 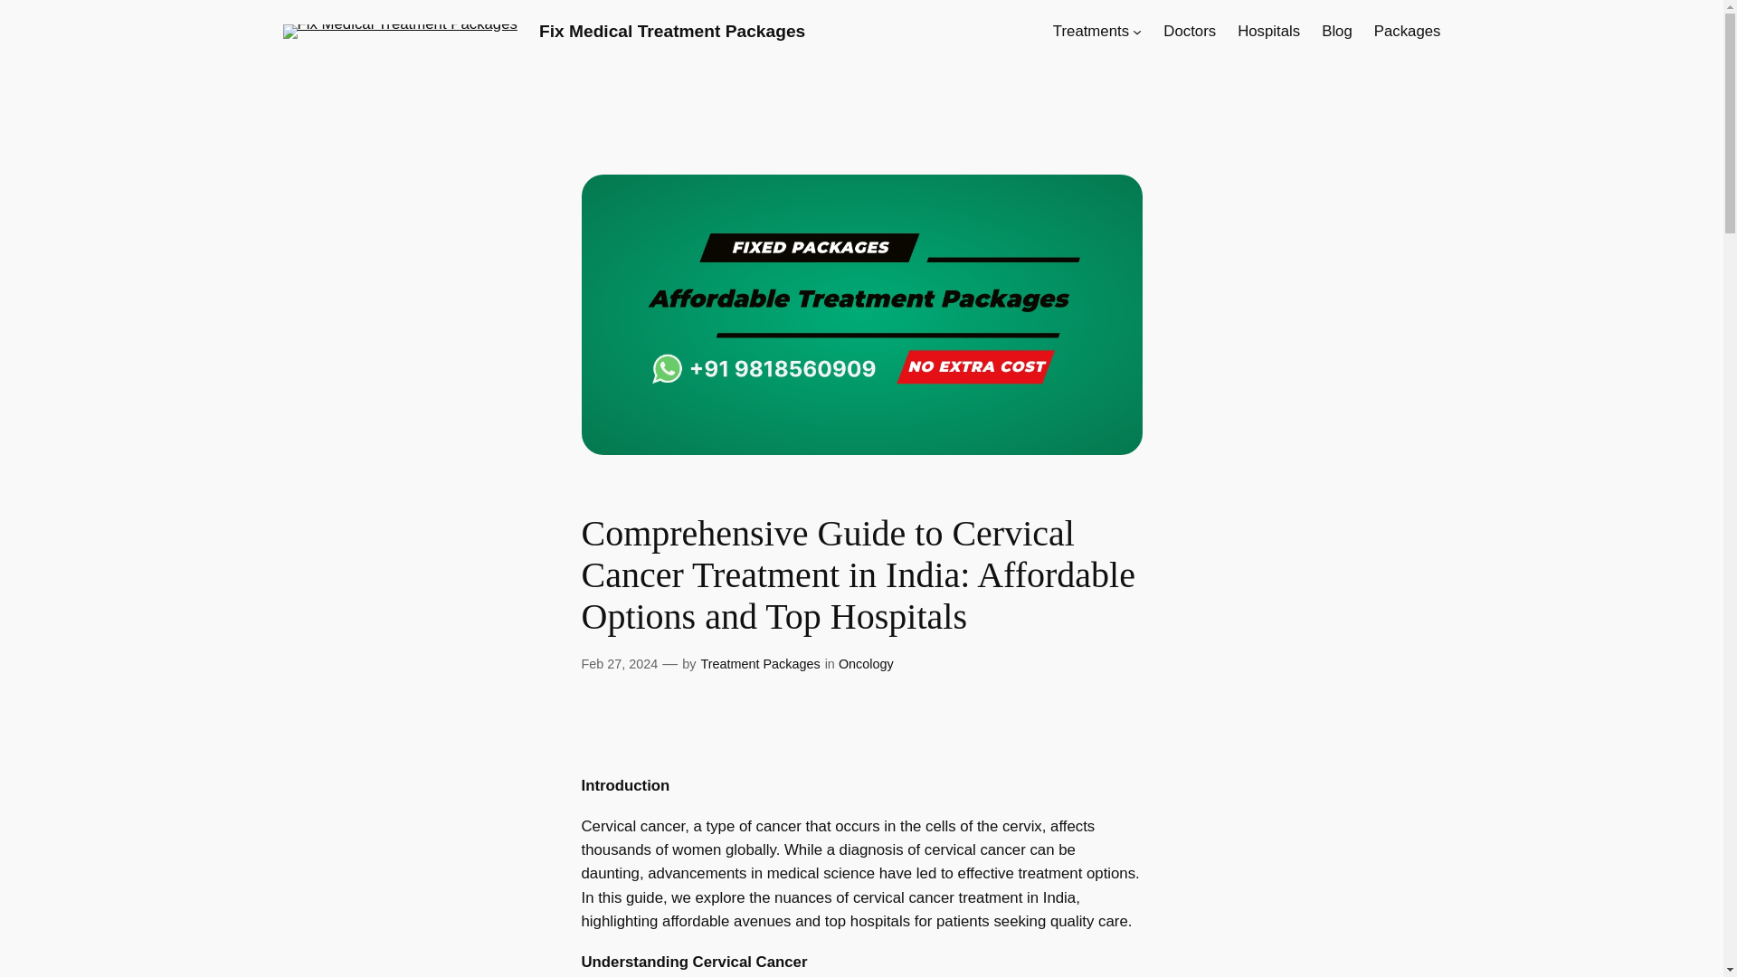 I want to click on Doctors, so click(x=1190, y=31).